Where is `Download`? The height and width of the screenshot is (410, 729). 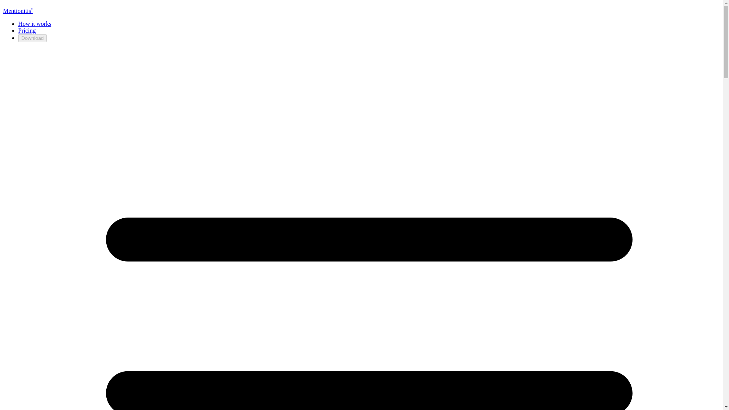 Download is located at coordinates (32, 38).